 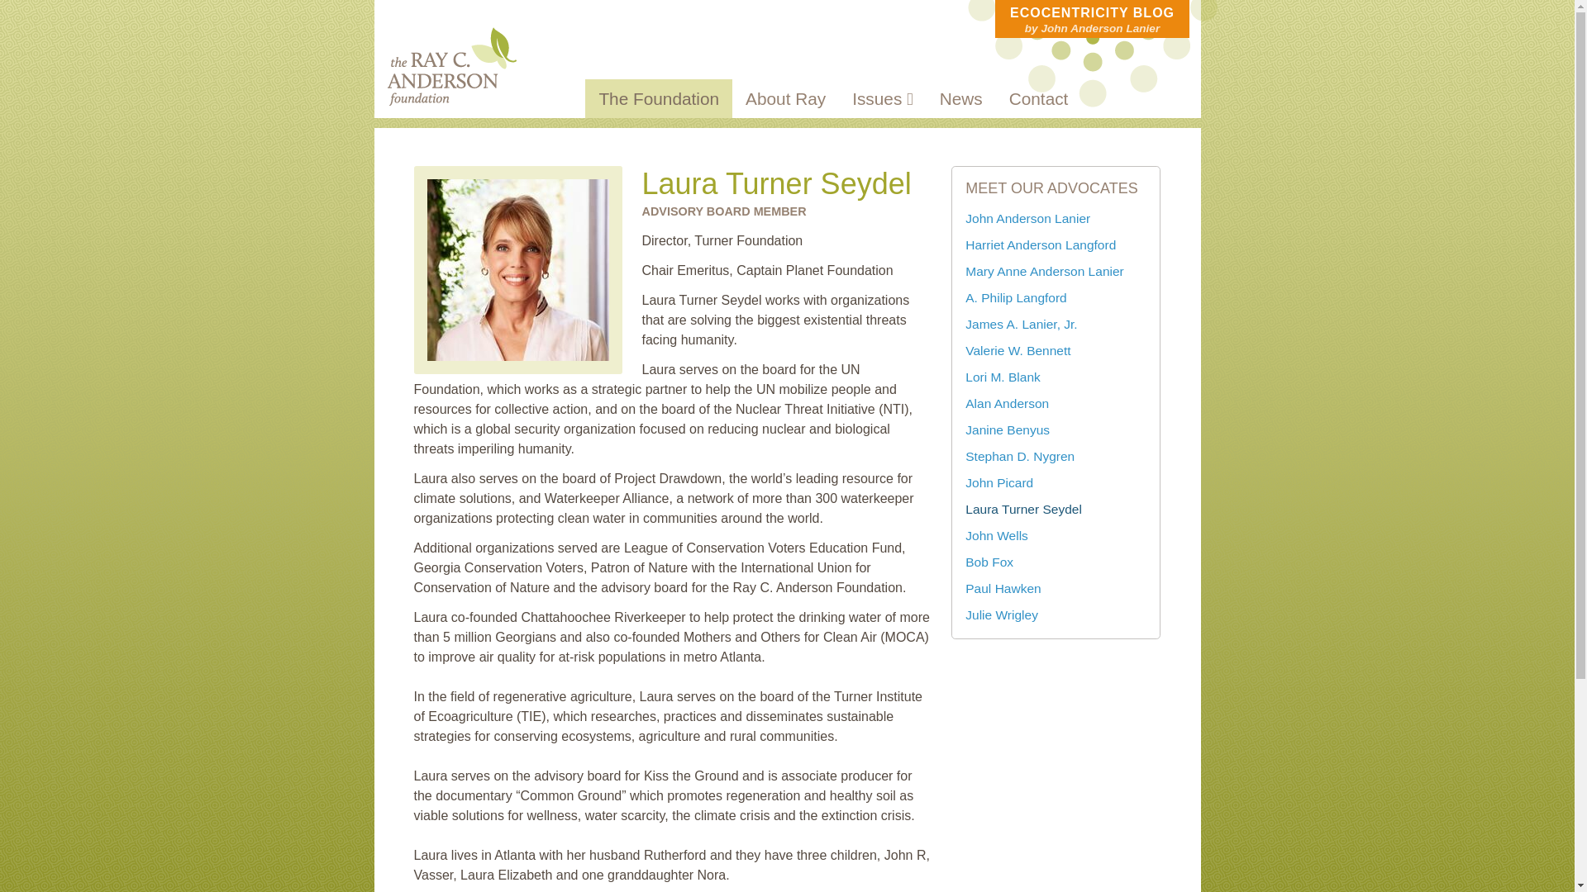 What do you see at coordinates (1027, 218) in the screenshot?
I see `John Anderson Lanier` at bounding box center [1027, 218].